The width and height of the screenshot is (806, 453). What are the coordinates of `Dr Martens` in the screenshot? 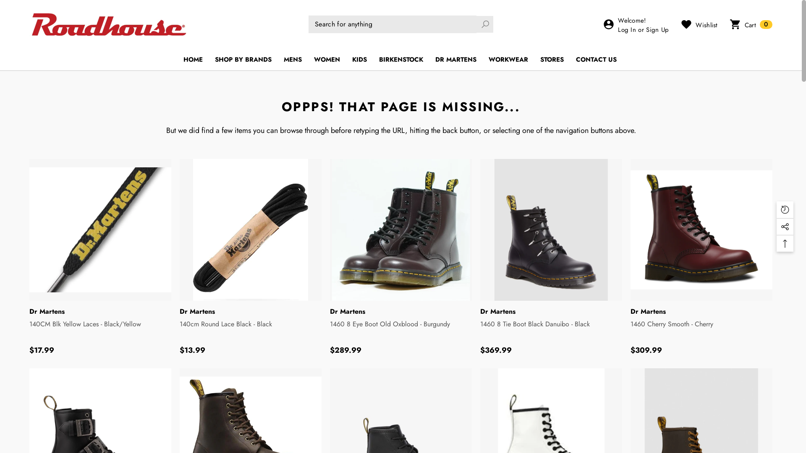 It's located at (47, 311).